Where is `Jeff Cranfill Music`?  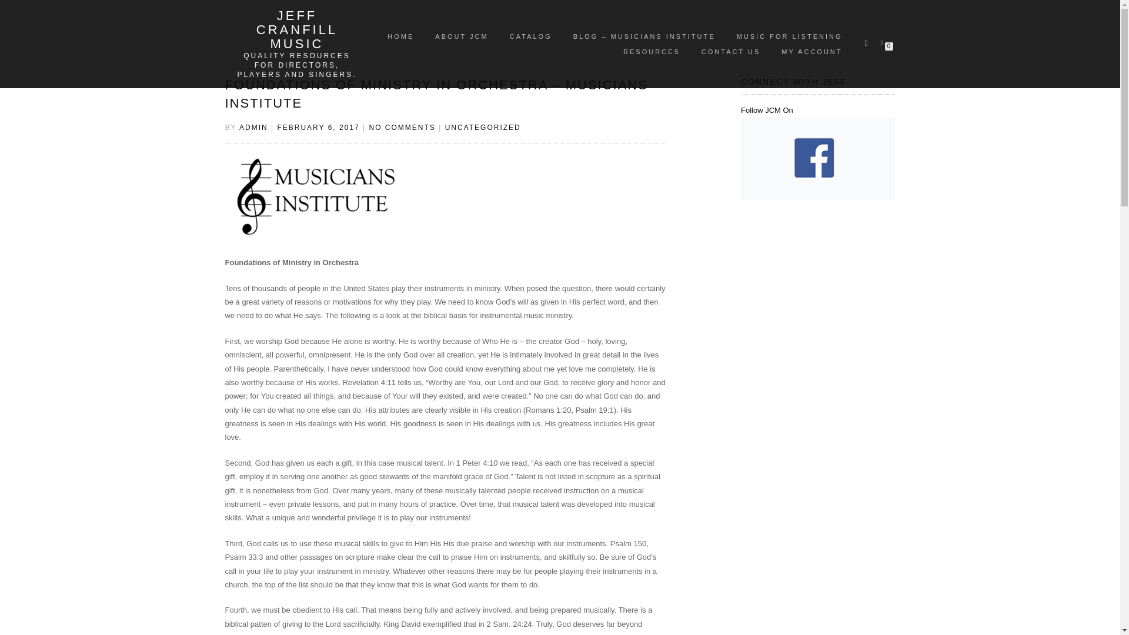
Jeff Cranfill Music is located at coordinates (296, 30).